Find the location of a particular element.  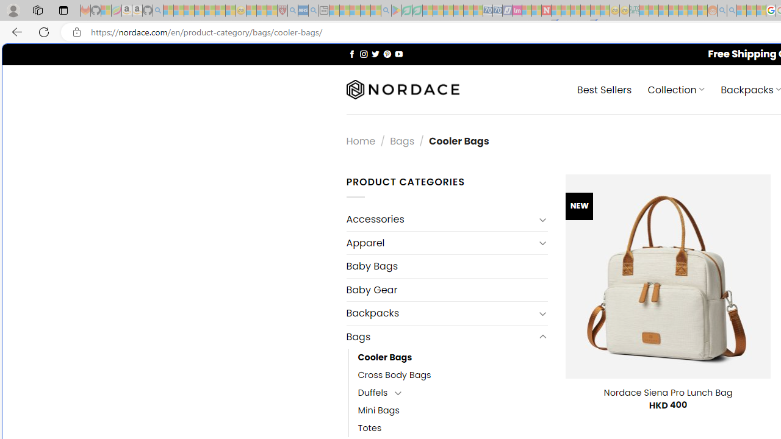

Mini Bags is located at coordinates (453, 410).